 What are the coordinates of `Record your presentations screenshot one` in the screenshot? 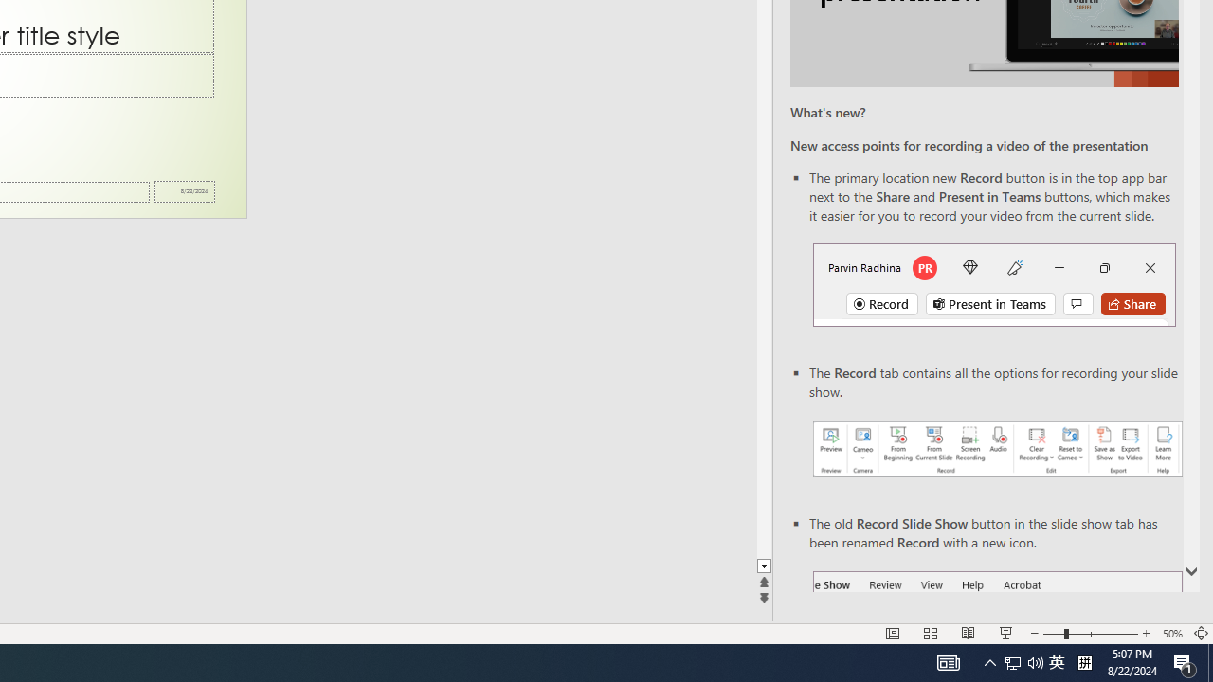 It's located at (997, 449).